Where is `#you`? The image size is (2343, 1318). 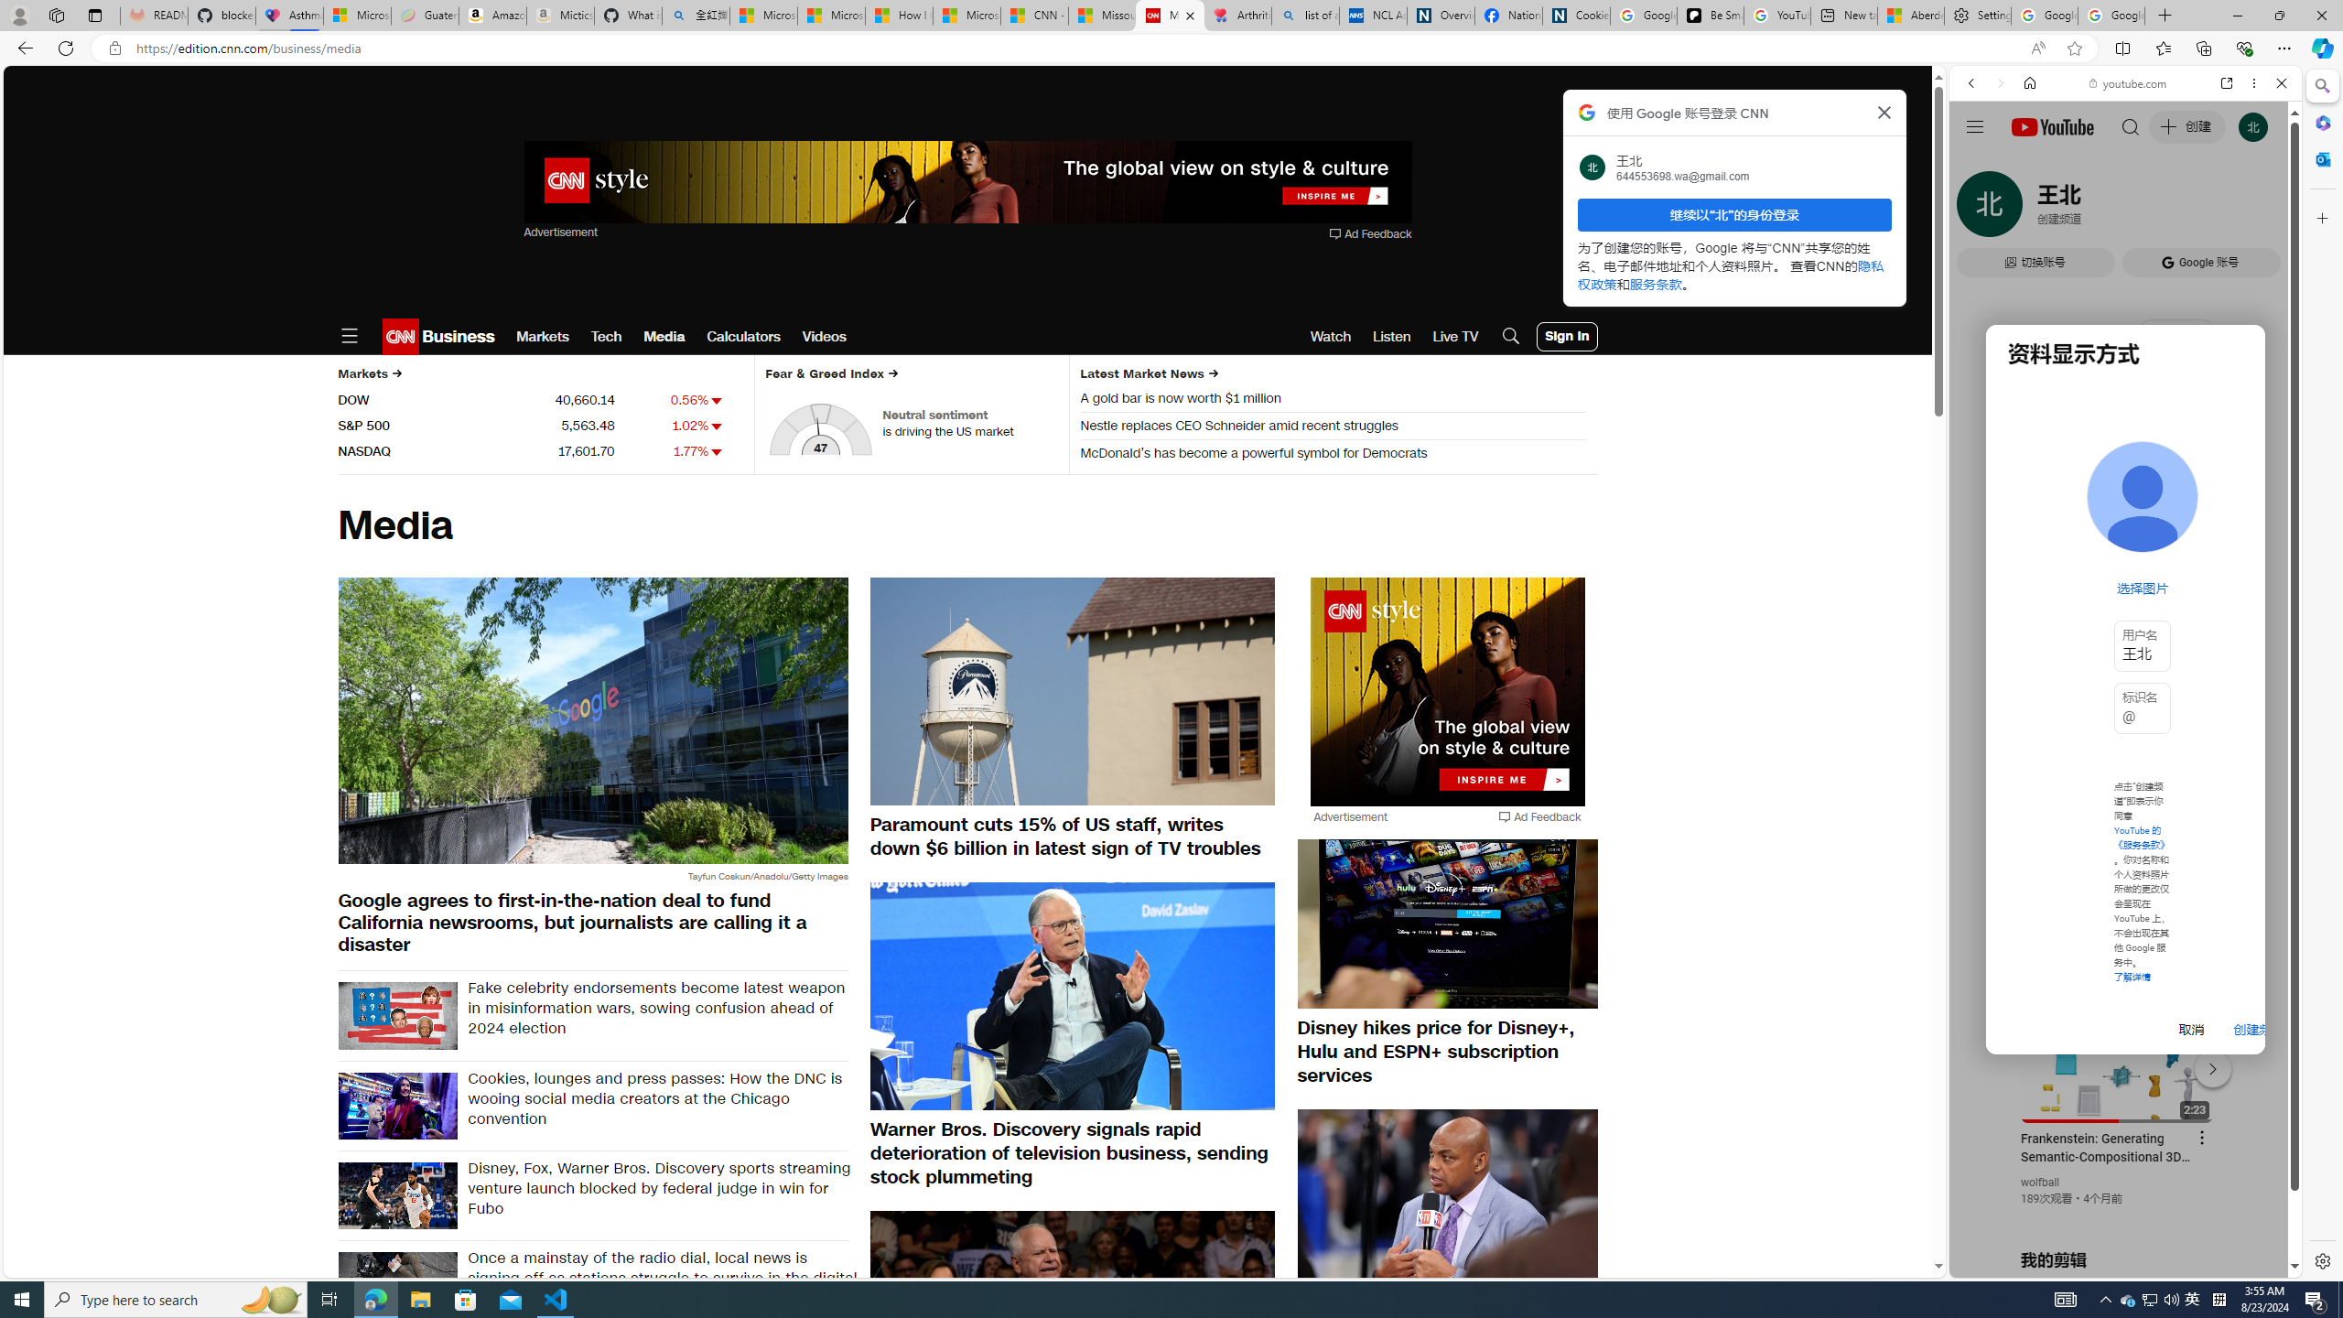 #you is located at coordinates (2125, 408).